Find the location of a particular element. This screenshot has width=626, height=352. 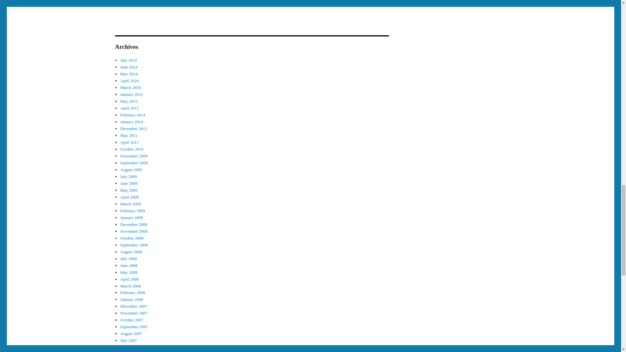

July 2024 is located at coordinates (128, 60).